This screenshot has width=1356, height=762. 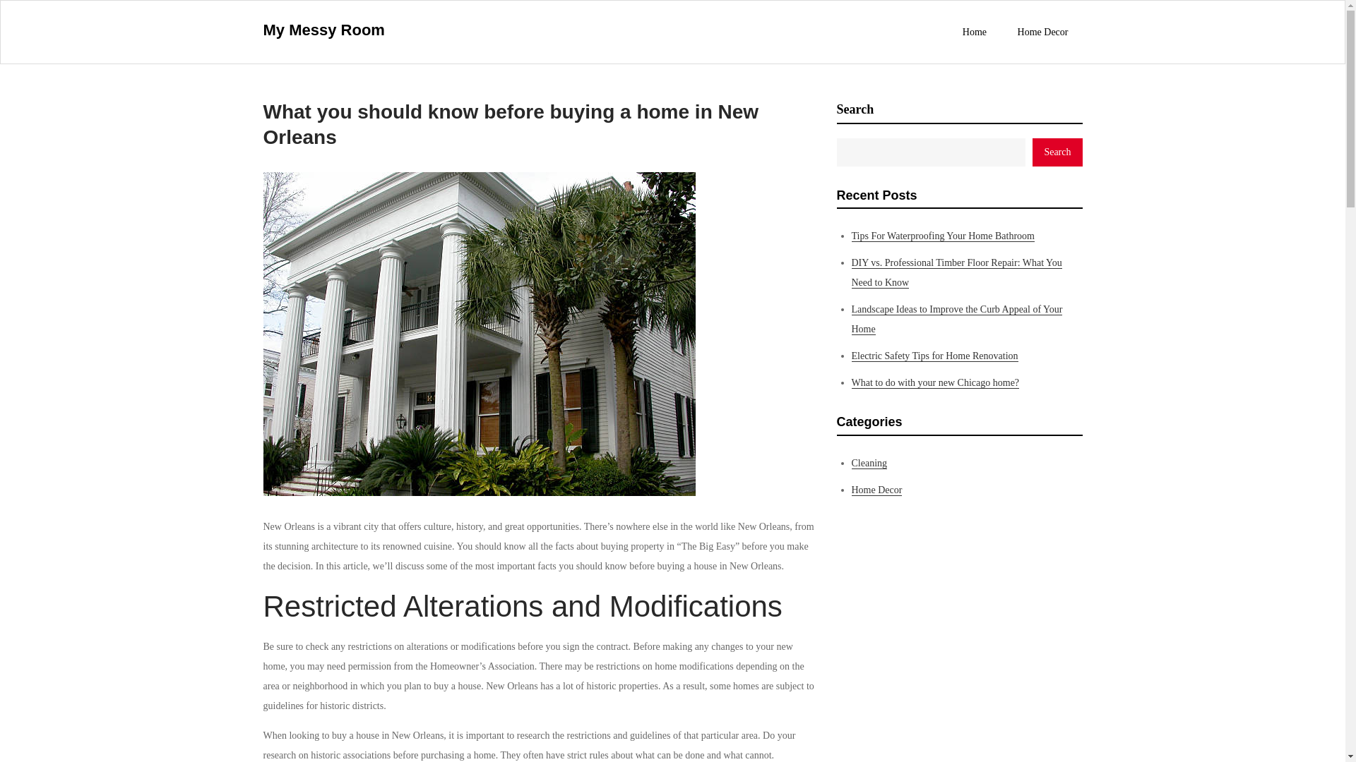 I want to click on Home Decor, so click(x=877, y=490).